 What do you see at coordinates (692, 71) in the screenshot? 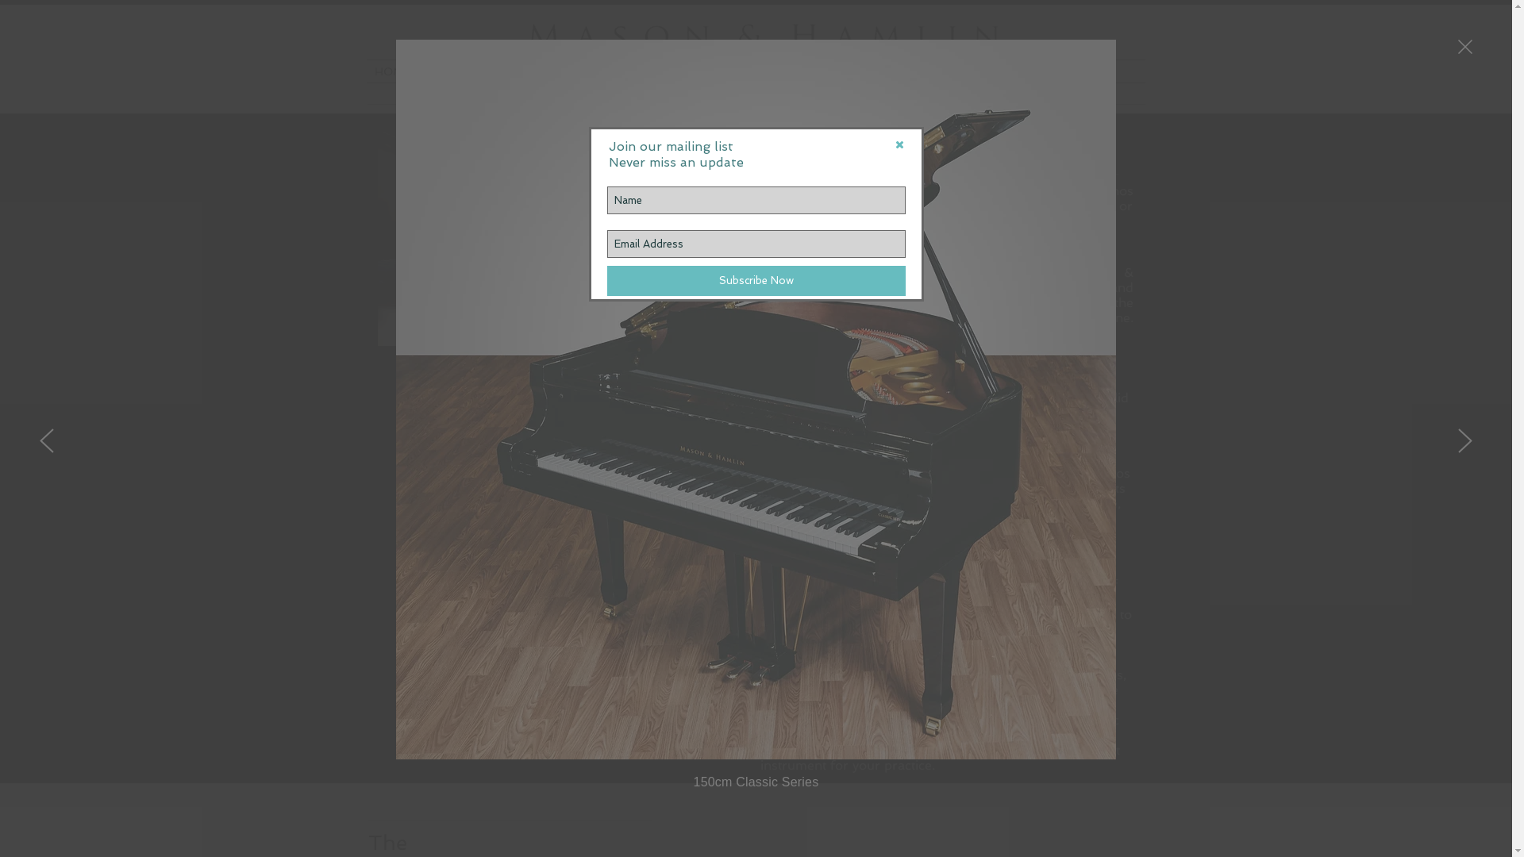
I see `NEWS` at bounding box center [692, 71].